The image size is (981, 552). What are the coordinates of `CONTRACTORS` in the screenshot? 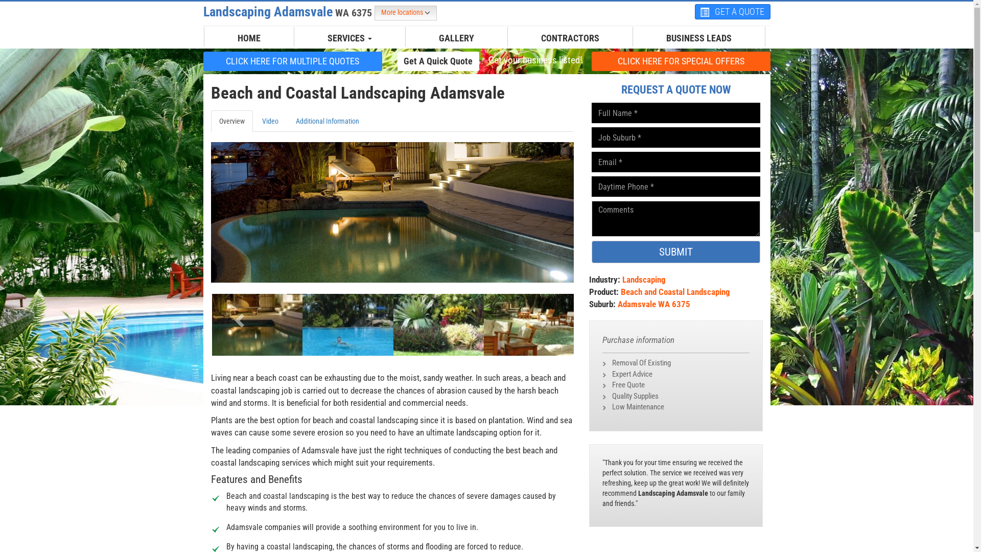 It's located at (570, 38).